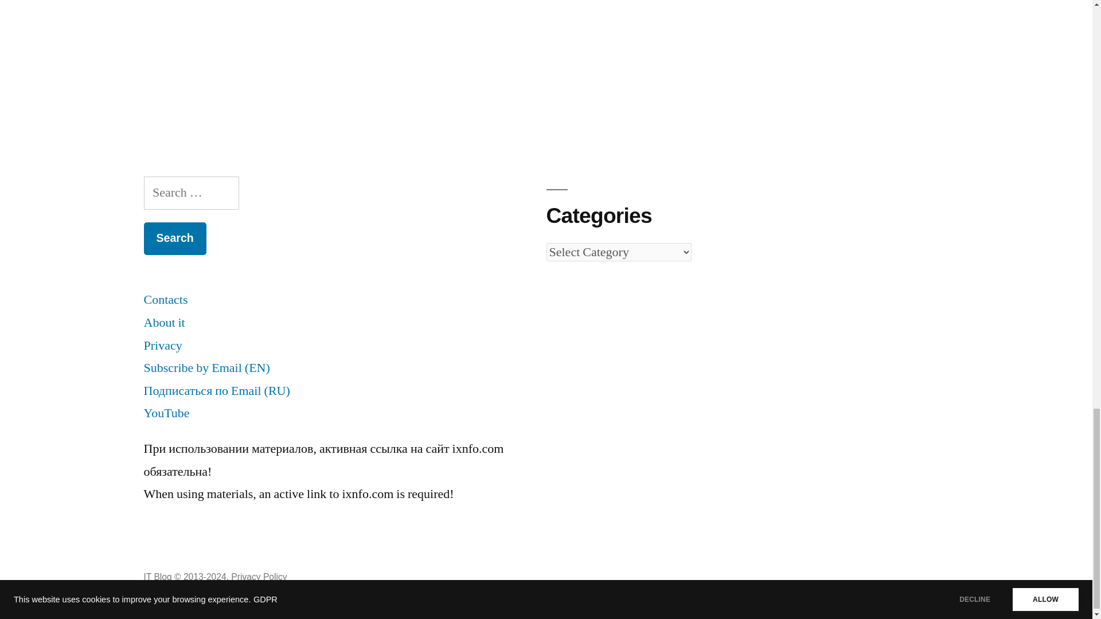 The height and width of the screenshot is (619, 1101). What do you see at coordinates (174, 238) in the screenshot?
I see `Search` at bounding box center [174, 238].